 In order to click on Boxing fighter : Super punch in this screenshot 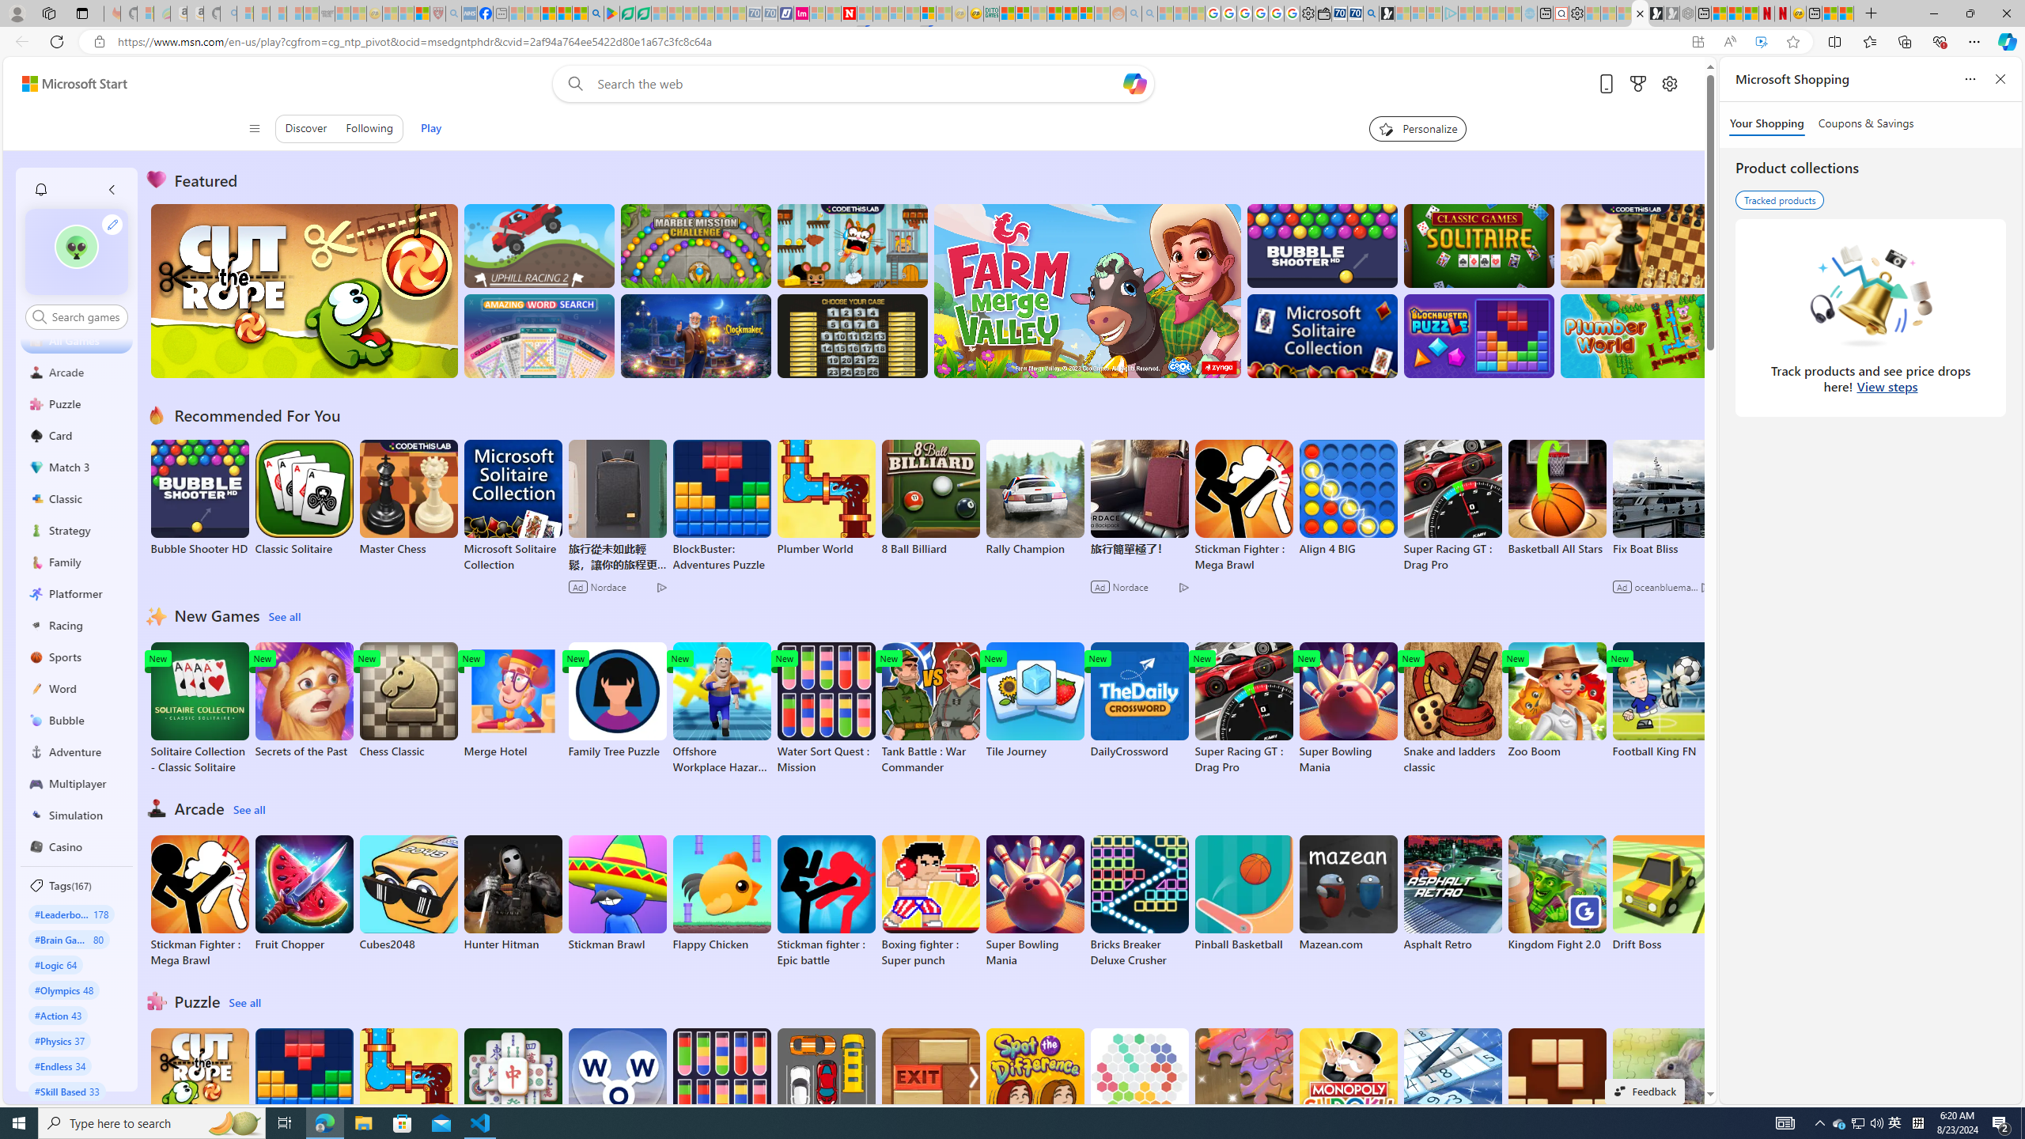, I will do `click(930, 902)`.